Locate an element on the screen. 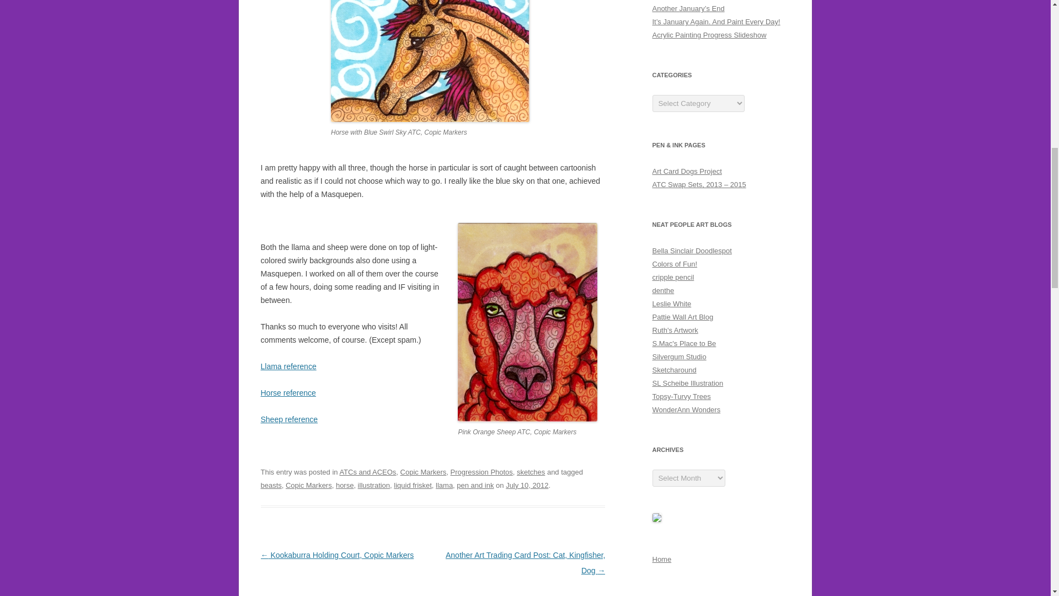  ATCs and ACEOs is located at coordinates (367, 471).